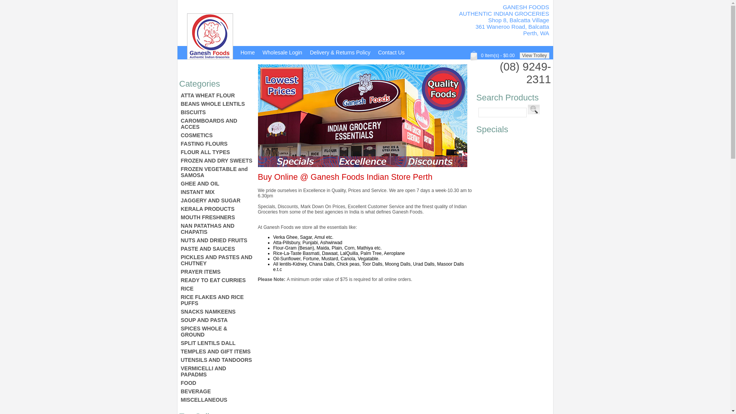 The image size is (736, 414). What do you see at coordinates (217, 289) in the screenshot?
I see `RICE` at bounding box center [217, 289].